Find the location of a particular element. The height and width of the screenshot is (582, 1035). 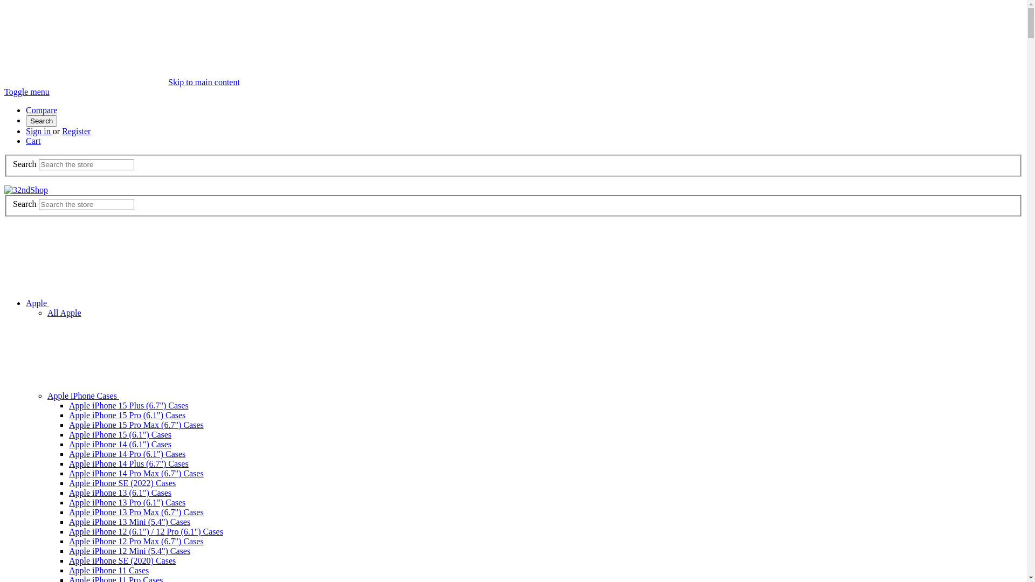

Toggle menu is located at coordinates (27, 92).